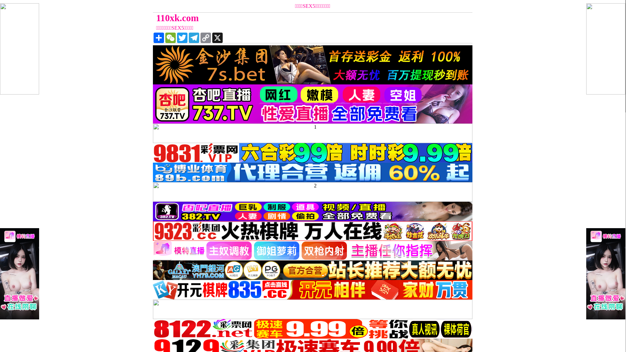  I want to click on Twitter, so click(182, 38).